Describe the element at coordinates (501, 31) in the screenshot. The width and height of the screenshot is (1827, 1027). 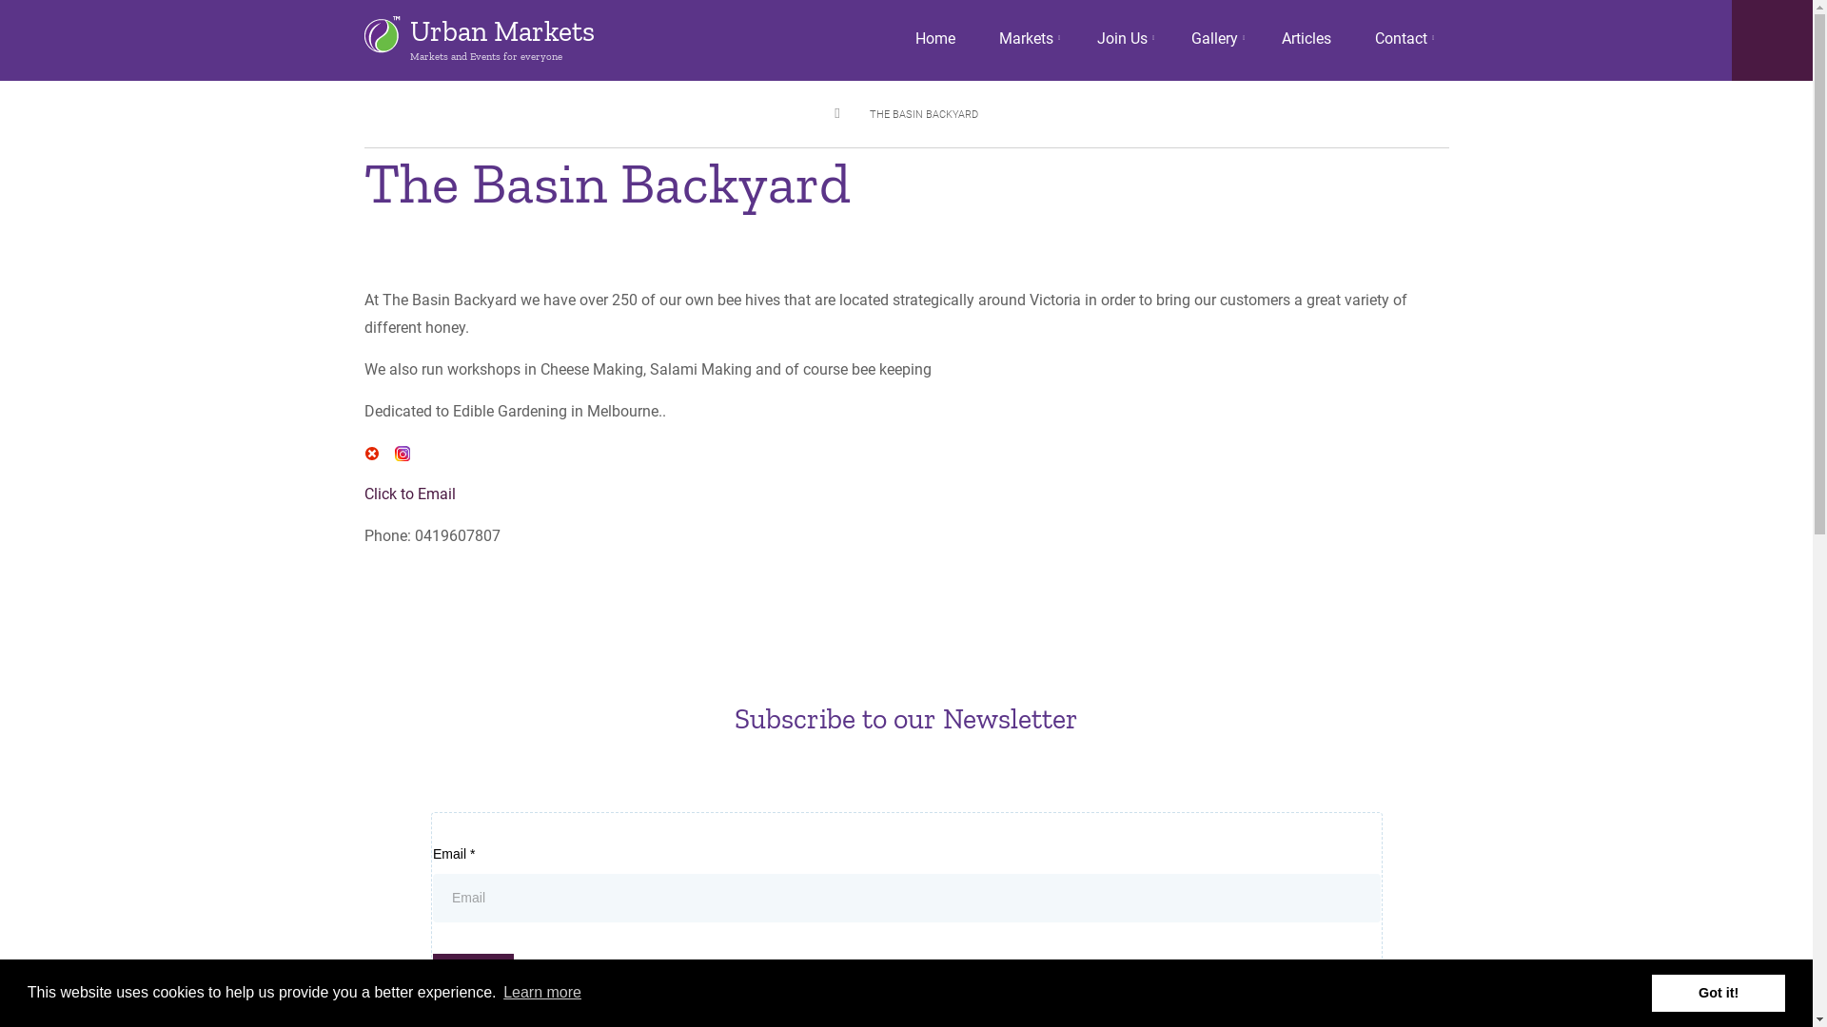
I see `Urban Markets` at that location.